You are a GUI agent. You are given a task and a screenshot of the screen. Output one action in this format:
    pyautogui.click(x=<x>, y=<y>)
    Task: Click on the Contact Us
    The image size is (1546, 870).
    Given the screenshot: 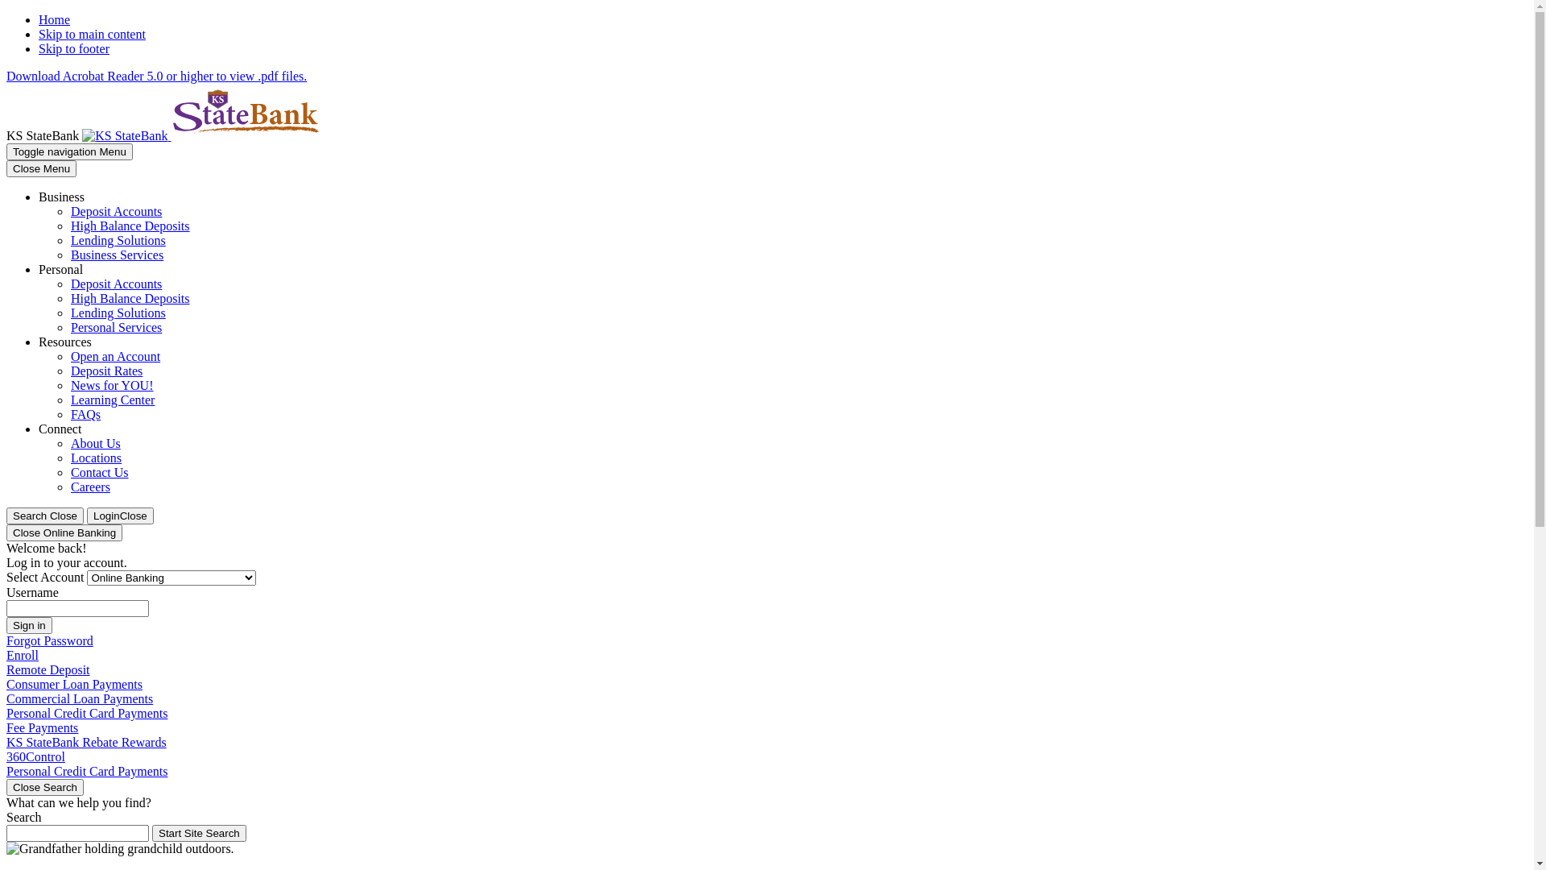 What is the action you would take?
    pyautogui.click(x=100, y=472)
    